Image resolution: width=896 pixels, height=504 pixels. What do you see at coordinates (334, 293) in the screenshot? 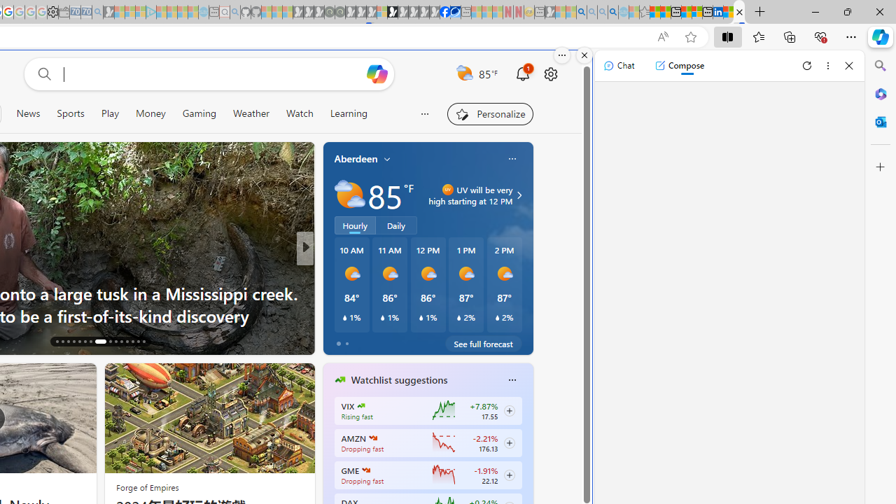
I see `StarsInsider` at bounding box center [334, 293].